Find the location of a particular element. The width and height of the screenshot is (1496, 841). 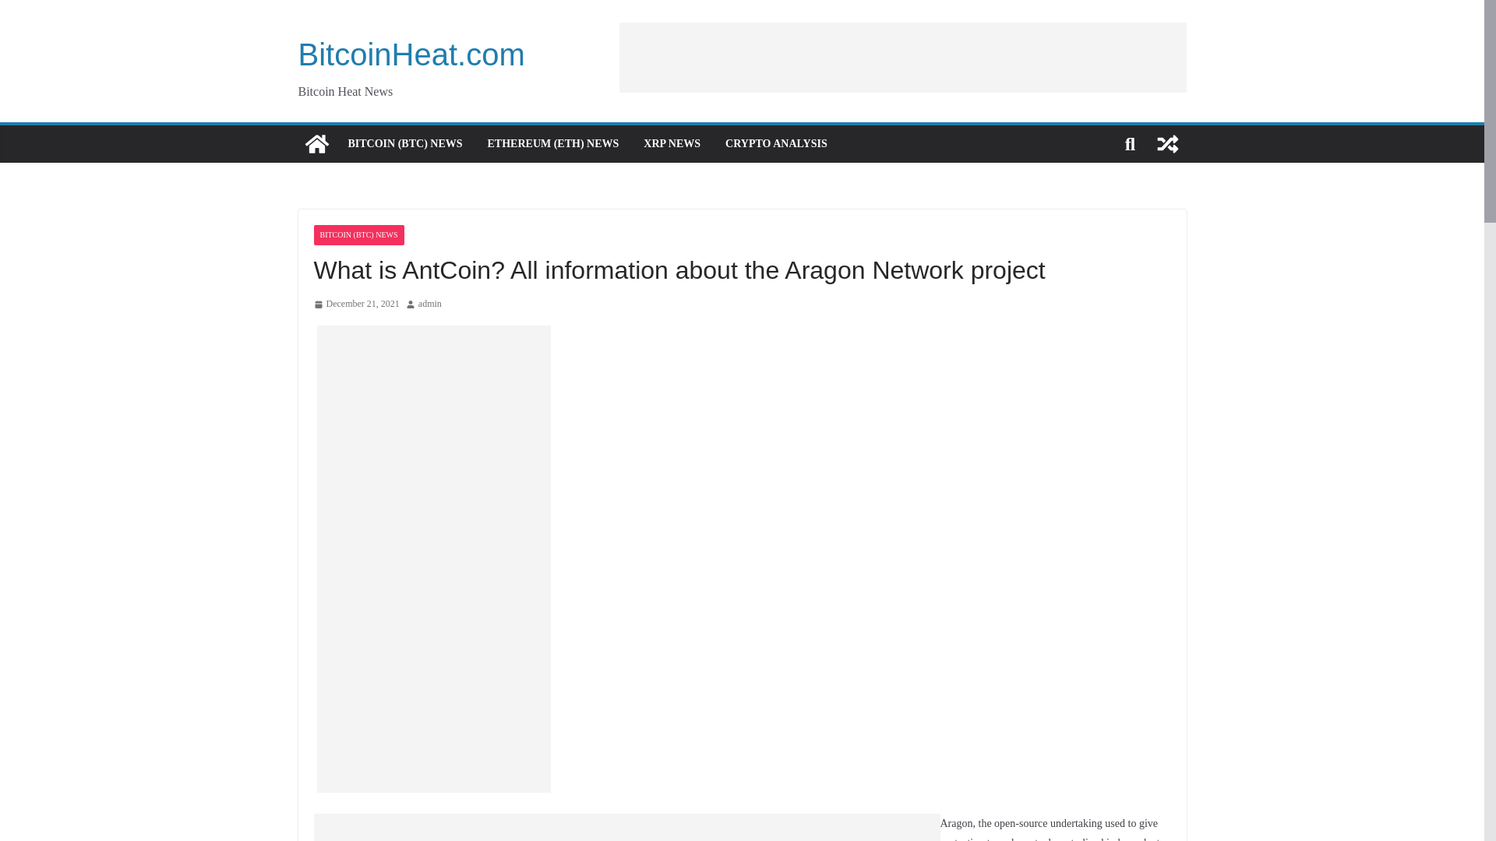

December 21, 2021 is located at coordinates (355, 304).